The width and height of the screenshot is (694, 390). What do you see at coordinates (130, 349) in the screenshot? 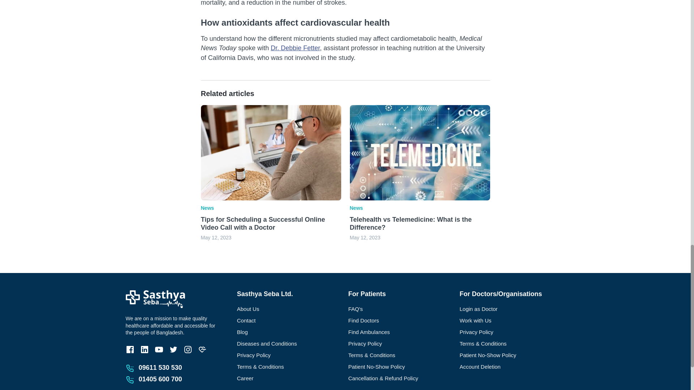
I see `Facebook Page` at bounding box center [130, 349].